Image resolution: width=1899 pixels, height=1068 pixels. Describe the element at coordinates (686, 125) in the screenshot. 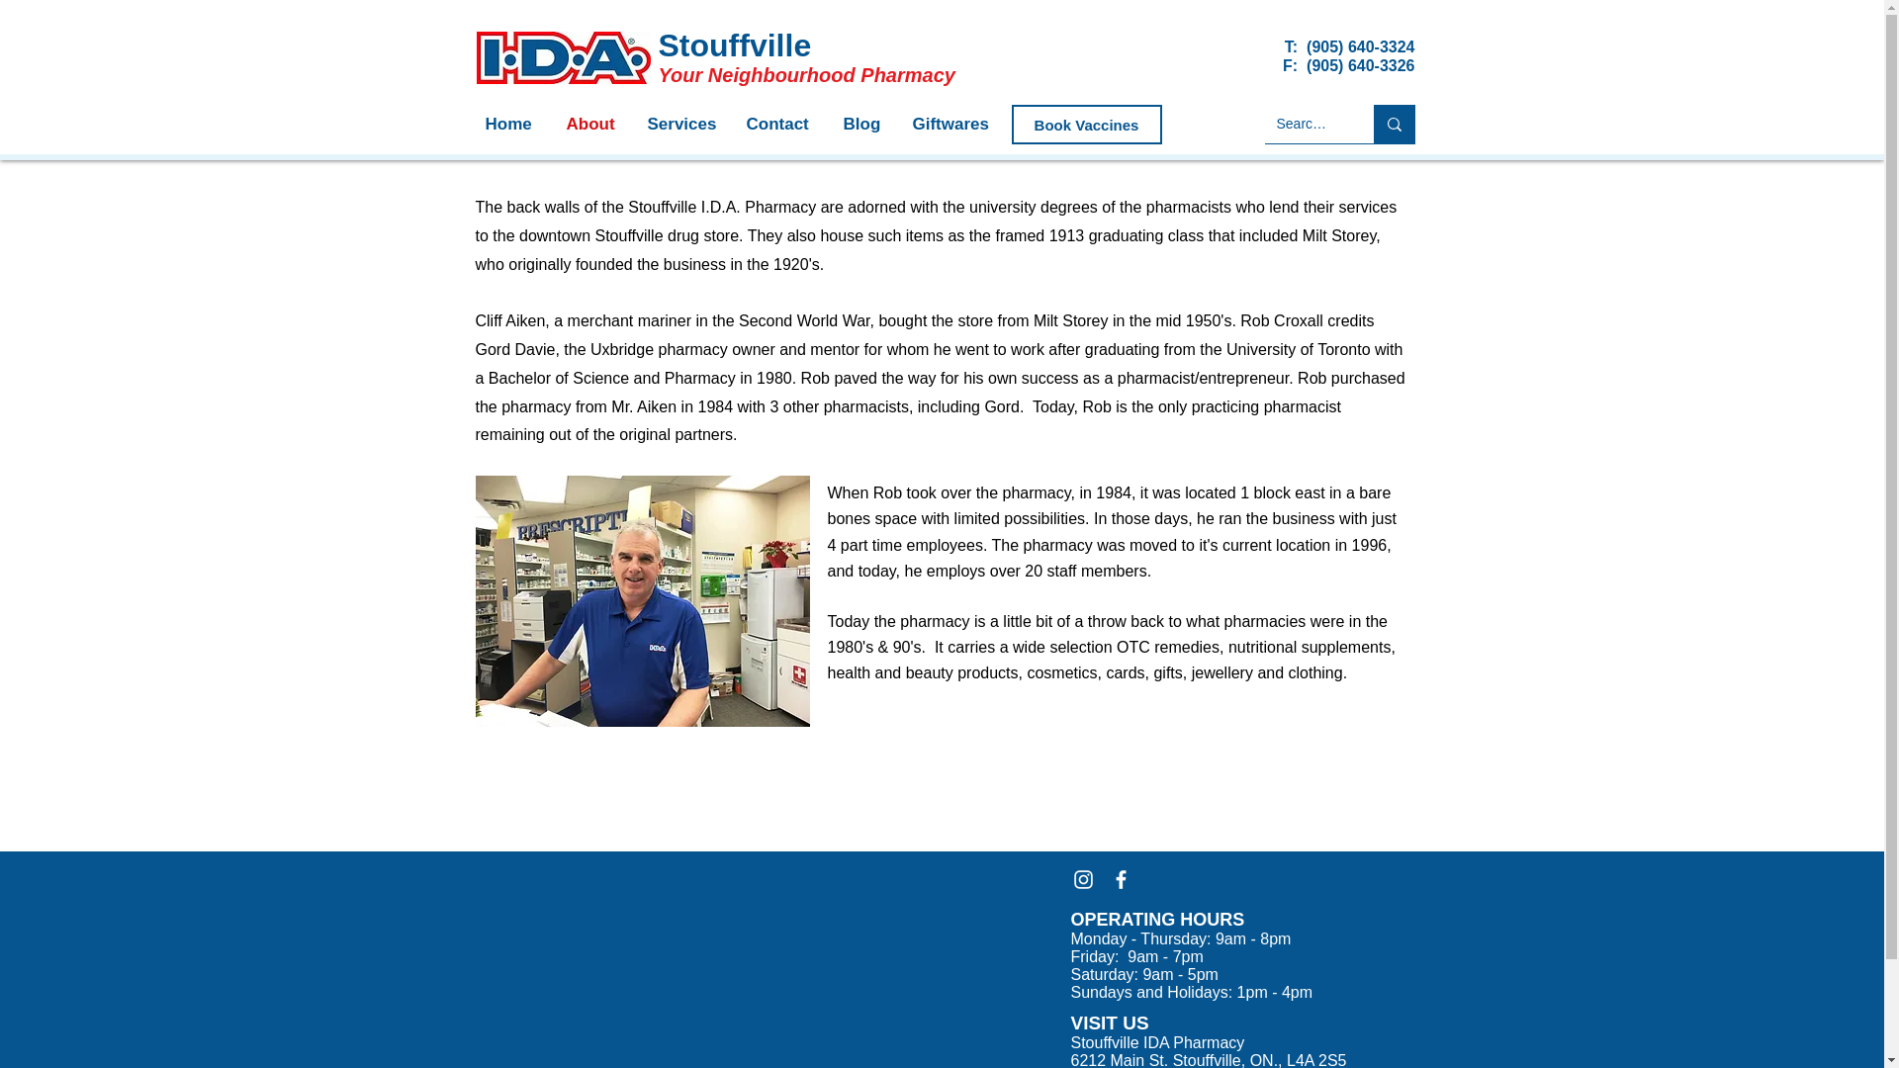

I see `Services` at that location.